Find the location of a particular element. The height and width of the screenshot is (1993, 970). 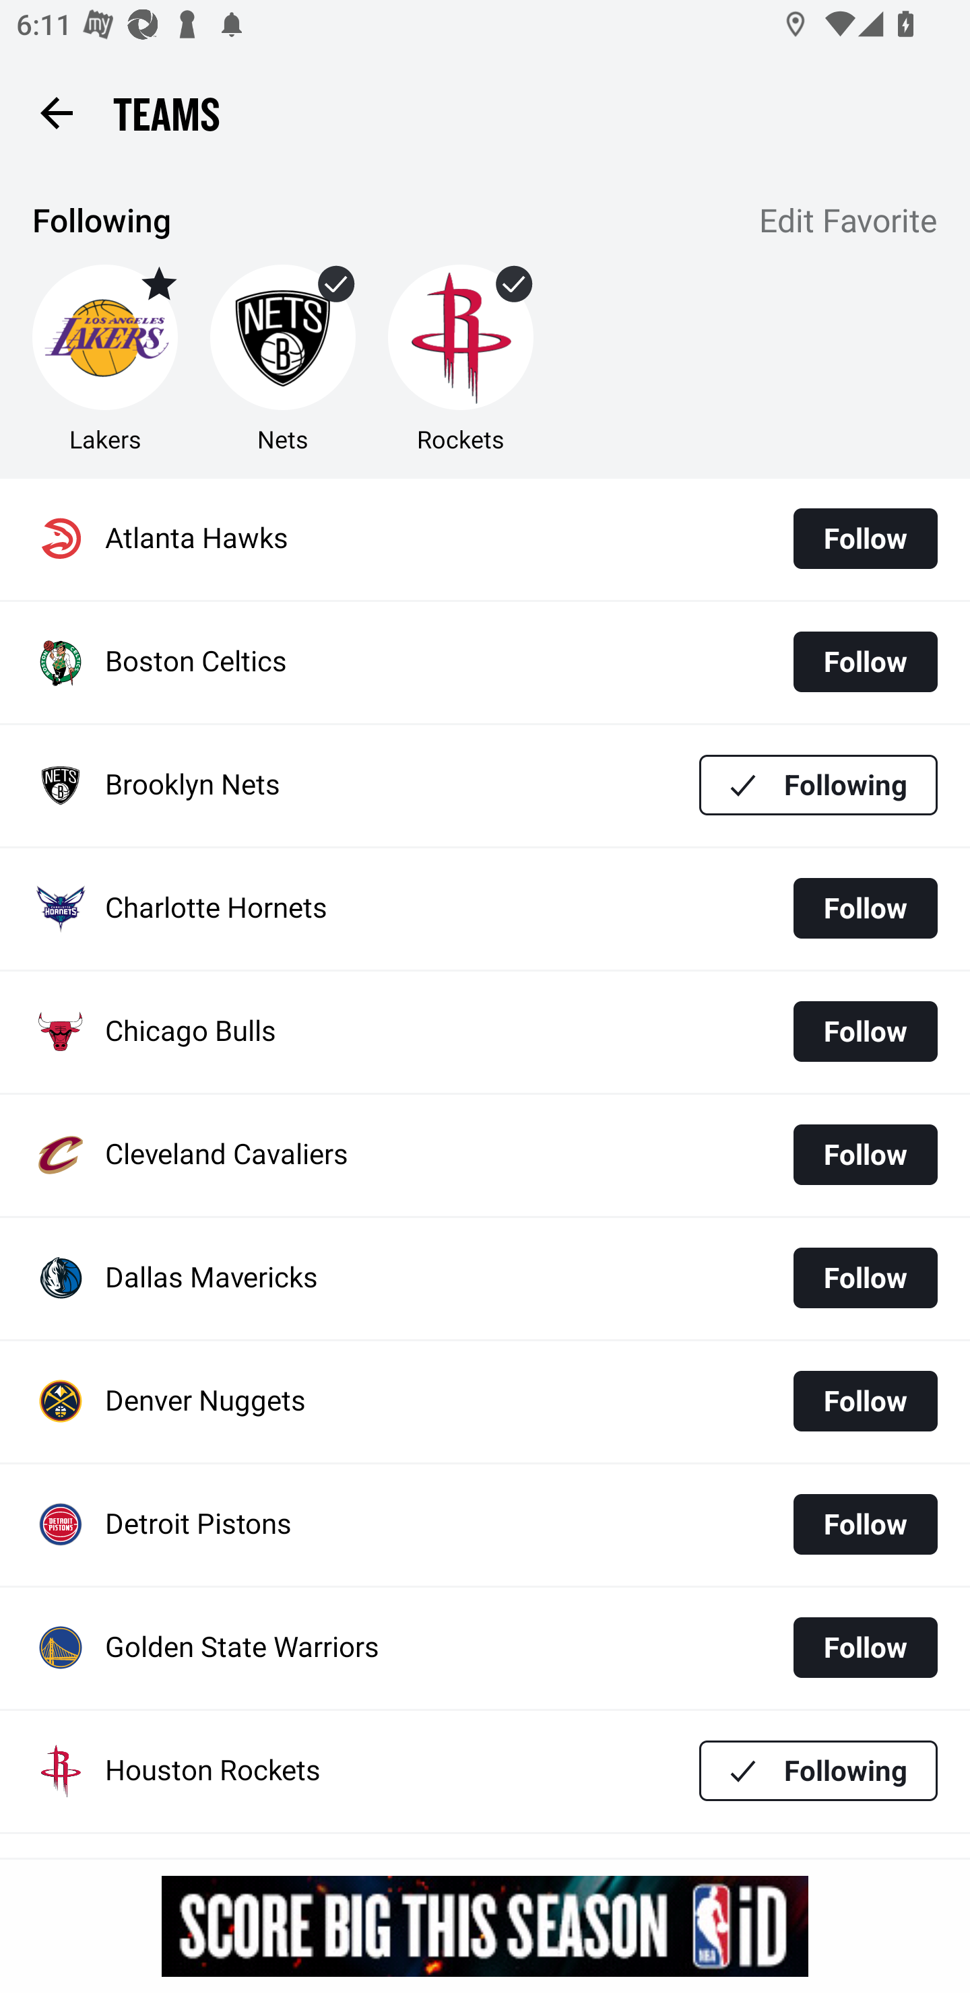

Follow is located at coordinates (865, 661).